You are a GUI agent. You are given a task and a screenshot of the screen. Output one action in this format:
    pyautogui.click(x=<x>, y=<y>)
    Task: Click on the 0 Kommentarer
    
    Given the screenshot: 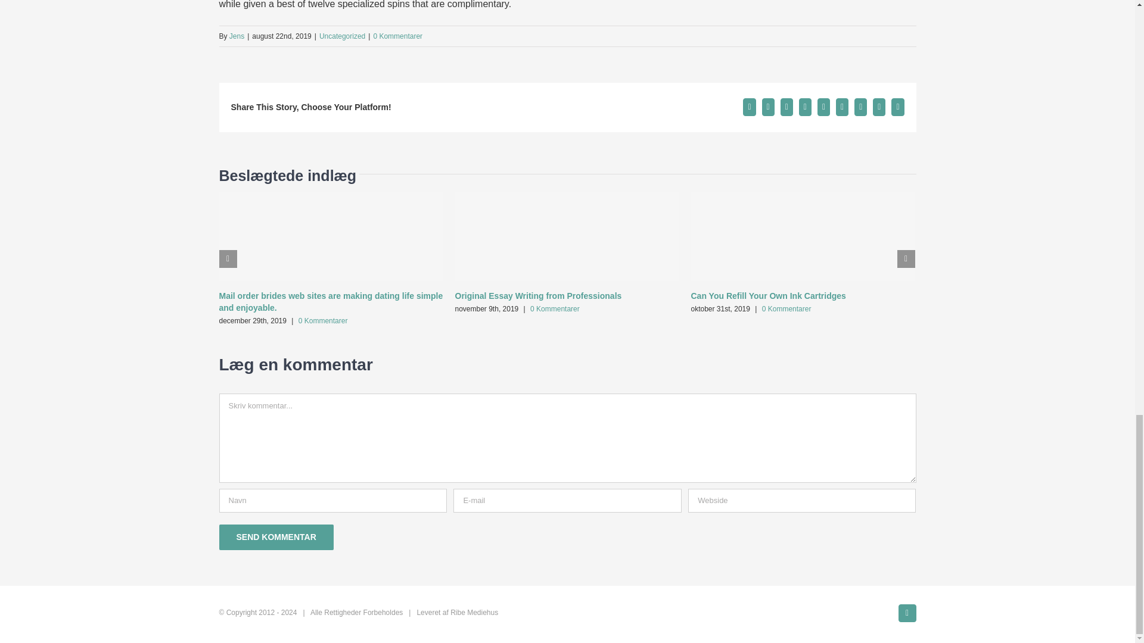 What is the action you would take?
    pyautogui.click(x=555, y=308)
    